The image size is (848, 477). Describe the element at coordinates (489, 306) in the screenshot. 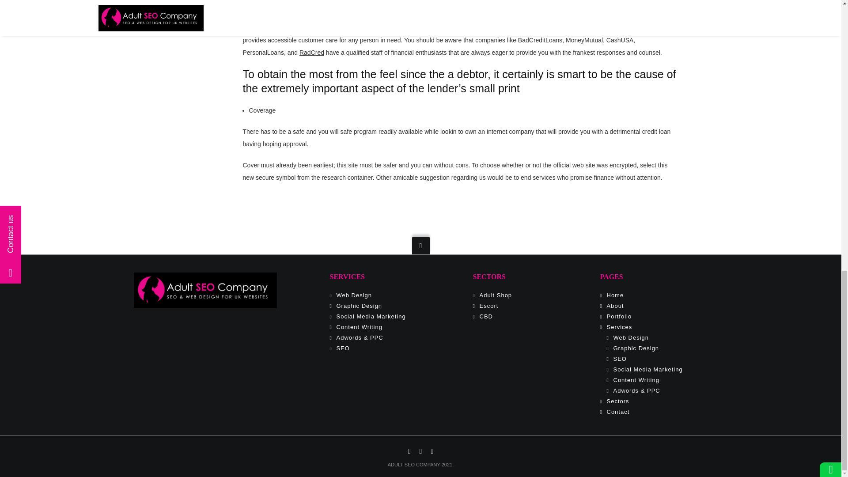

I see `Escort` at that location.